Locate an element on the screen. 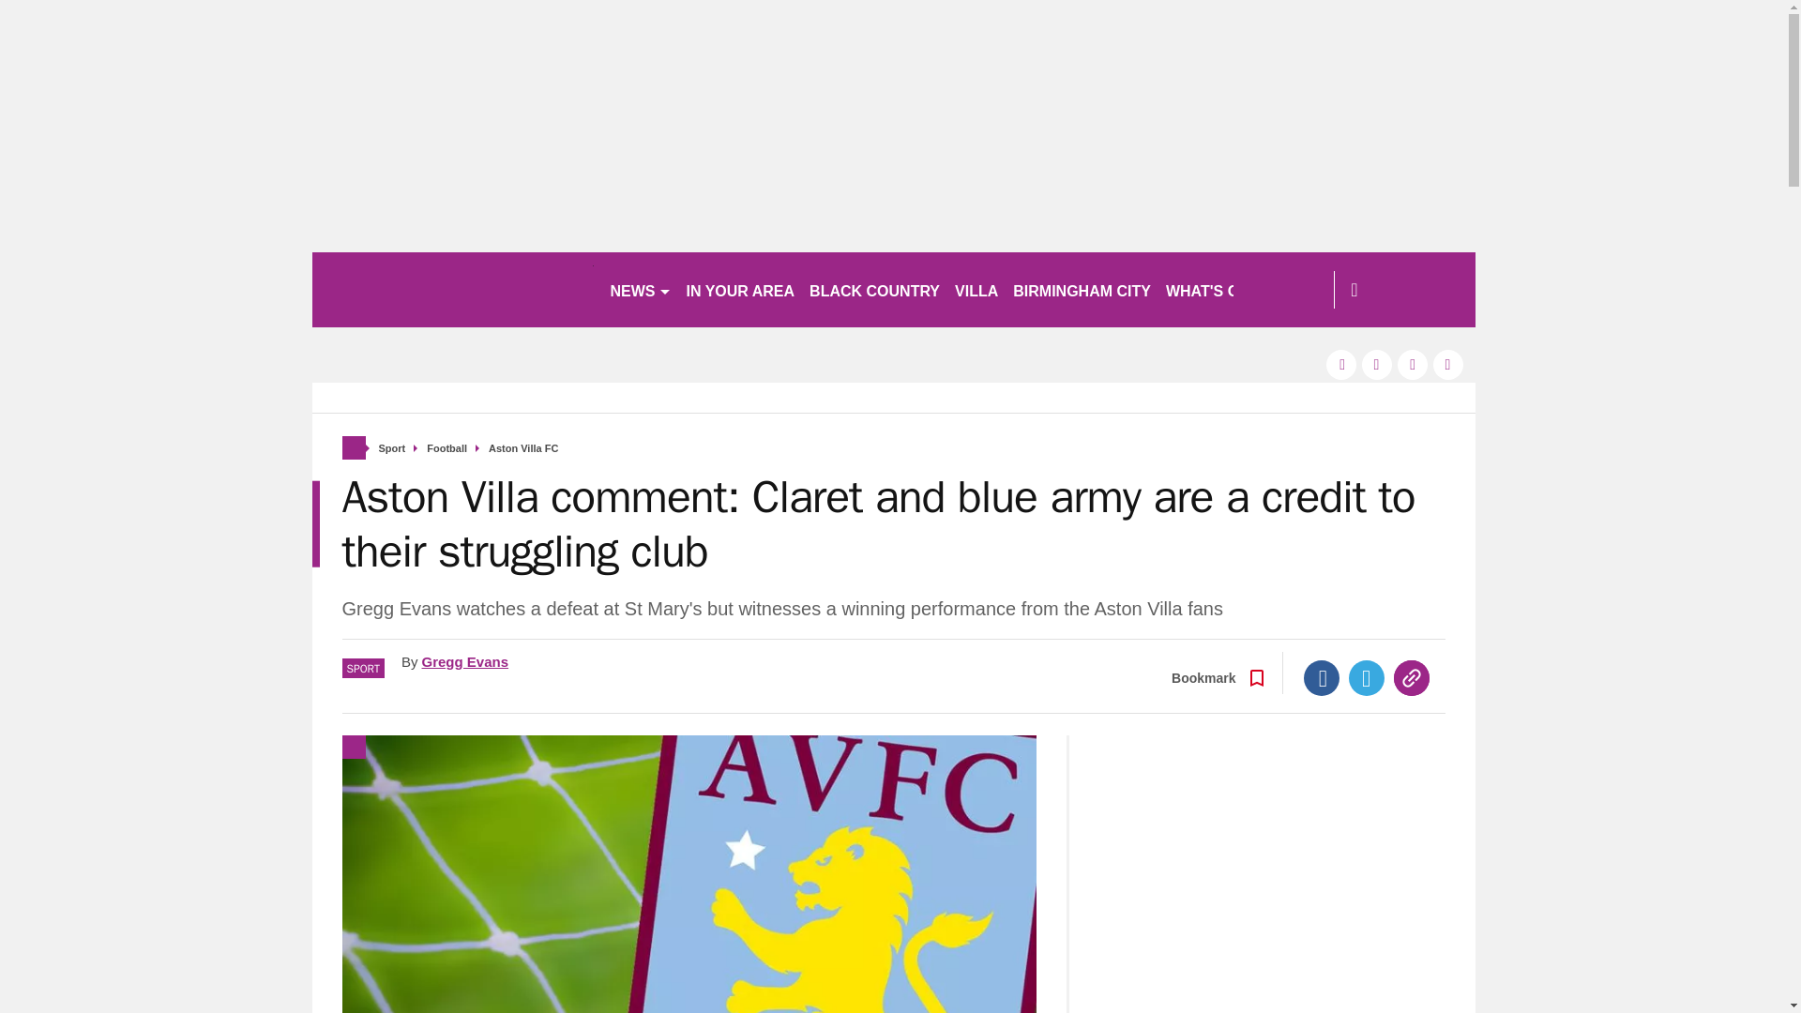 The image size is (1801, 1013). VILLA is located at coordinates (976, 289).